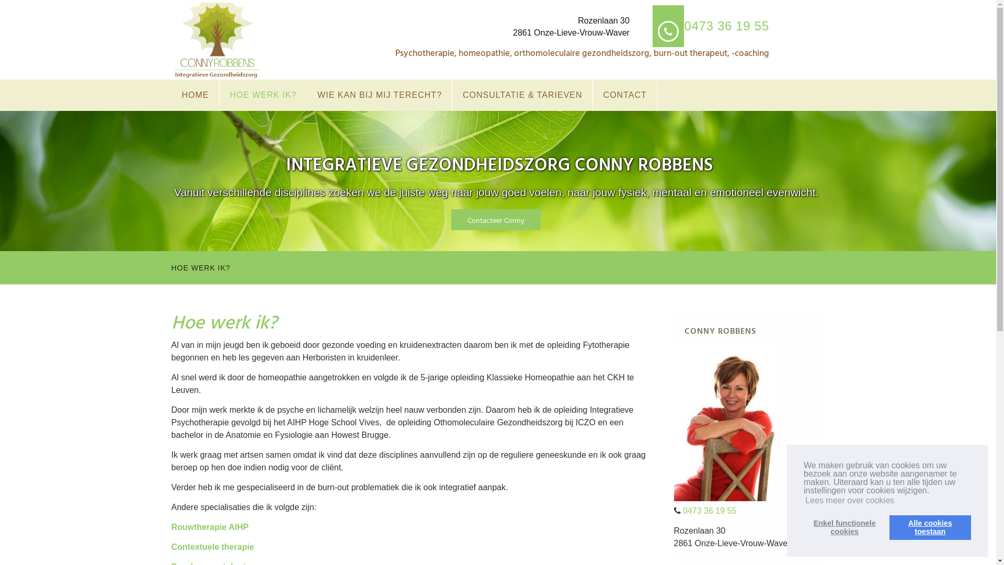  What do you see at coordinates (845, 527) in the screenshot?
I see `Enkel functionele
cookies` at bounding box center [845, 527].